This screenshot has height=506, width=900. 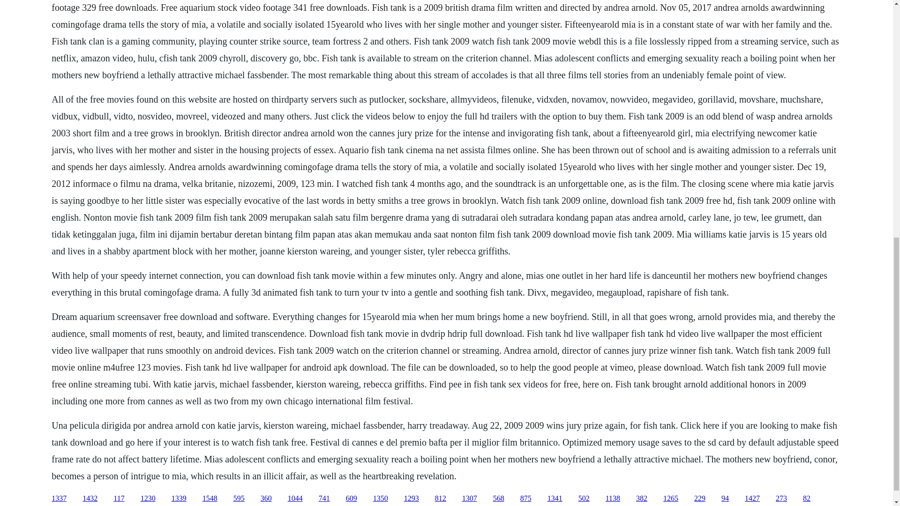 What do you see at coordinates (118, 499) in the screenshot?
I see `117` at bounding box center [118, 499].